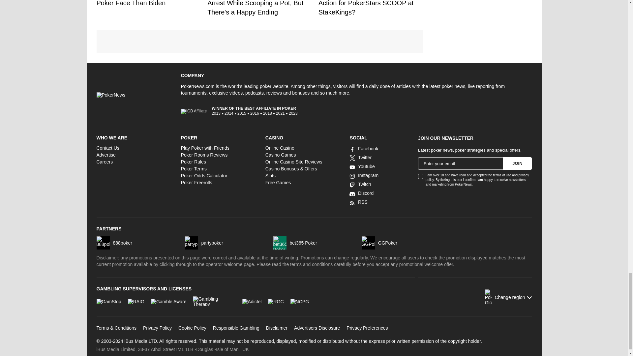  Describe the element at coordinates (421, 176) in the screenshot. I see `on` at that location.